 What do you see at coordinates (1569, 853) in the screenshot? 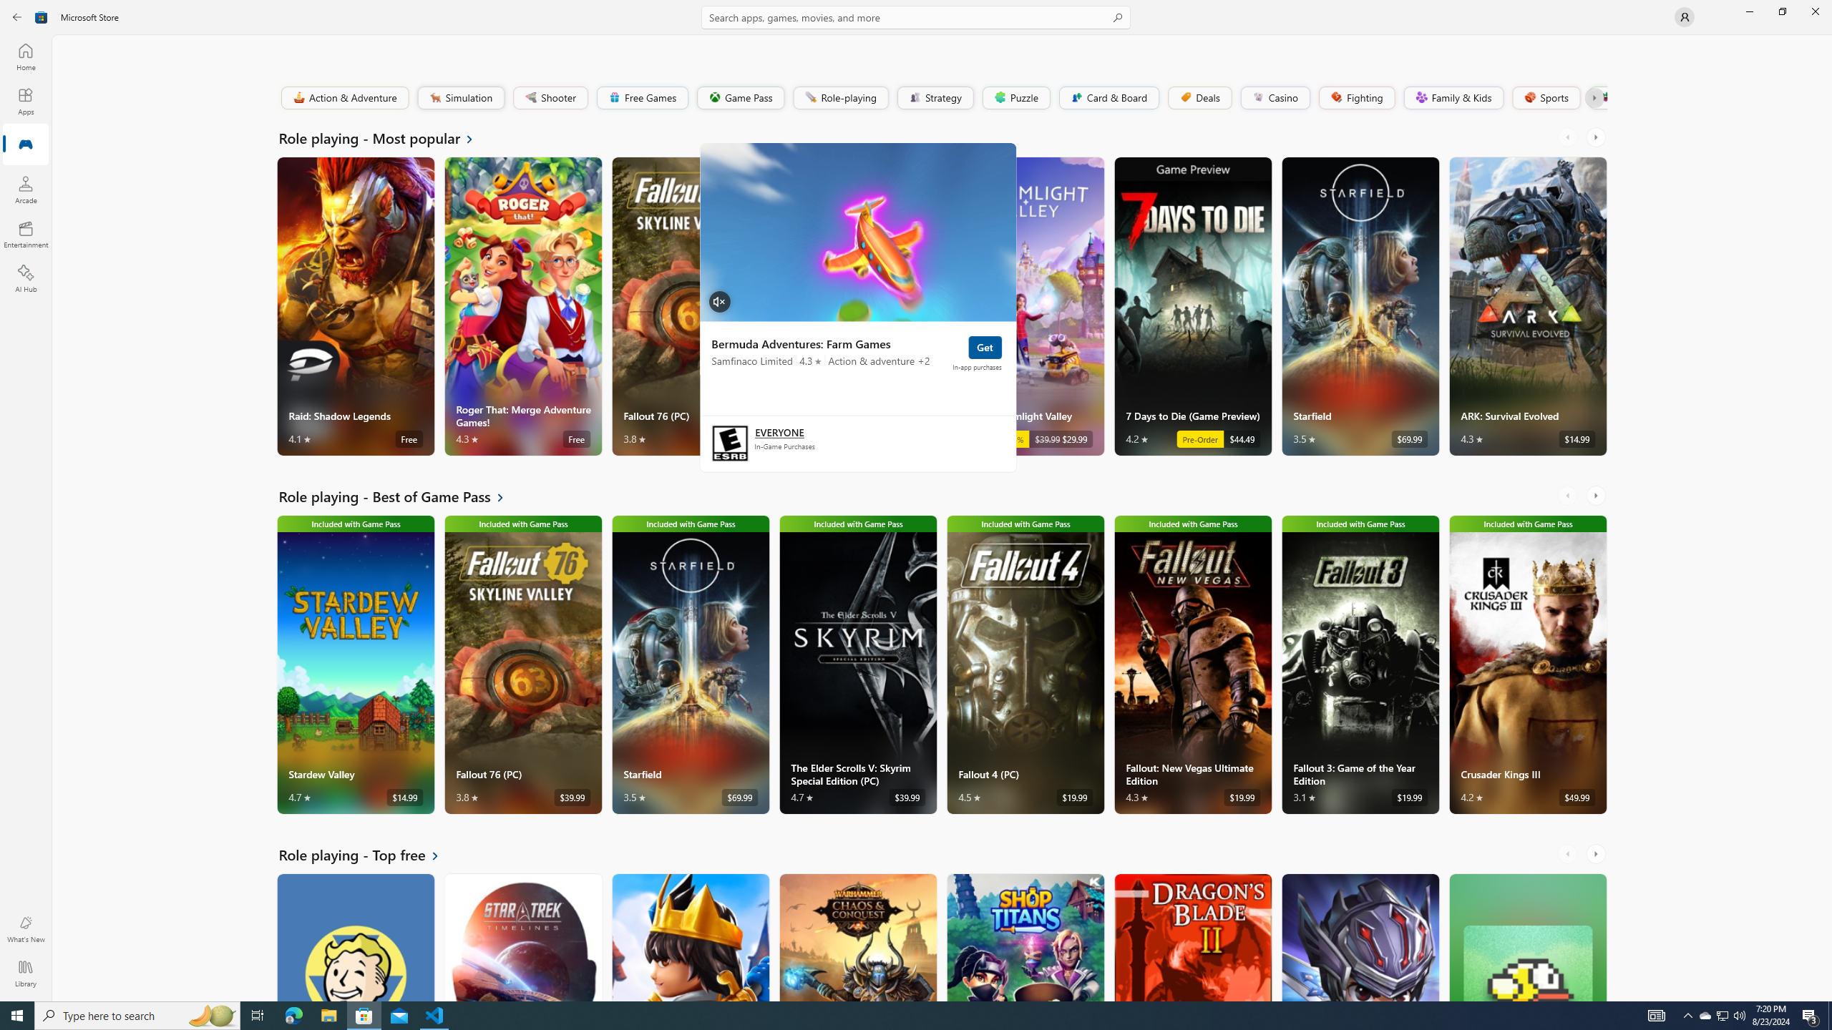
I see `AutomationID: LeftScrollButton` at bounding box center [1569, 853].